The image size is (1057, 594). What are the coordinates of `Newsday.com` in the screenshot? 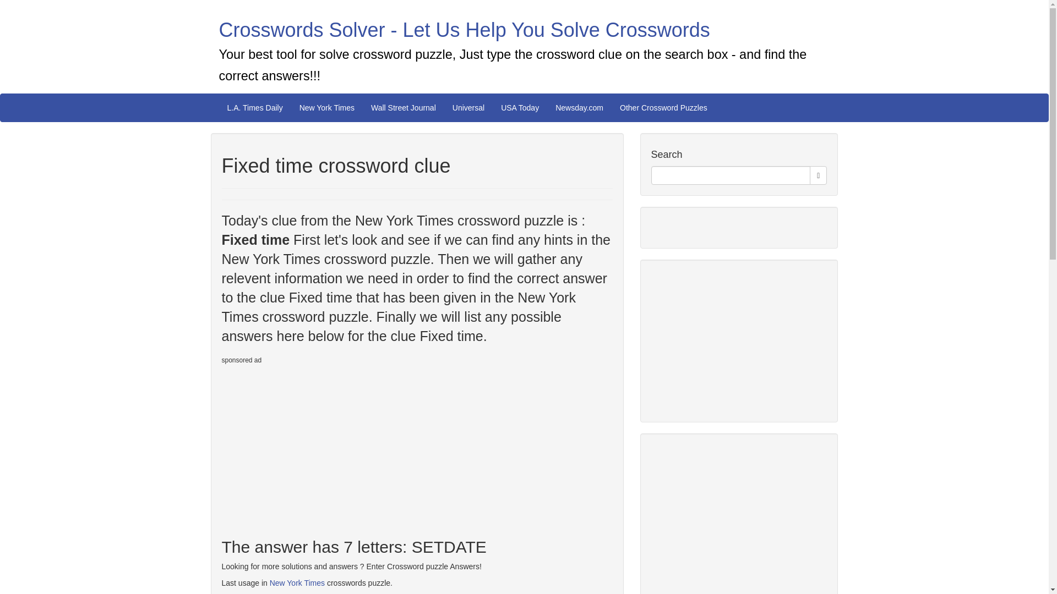 It's located at (579, 108).